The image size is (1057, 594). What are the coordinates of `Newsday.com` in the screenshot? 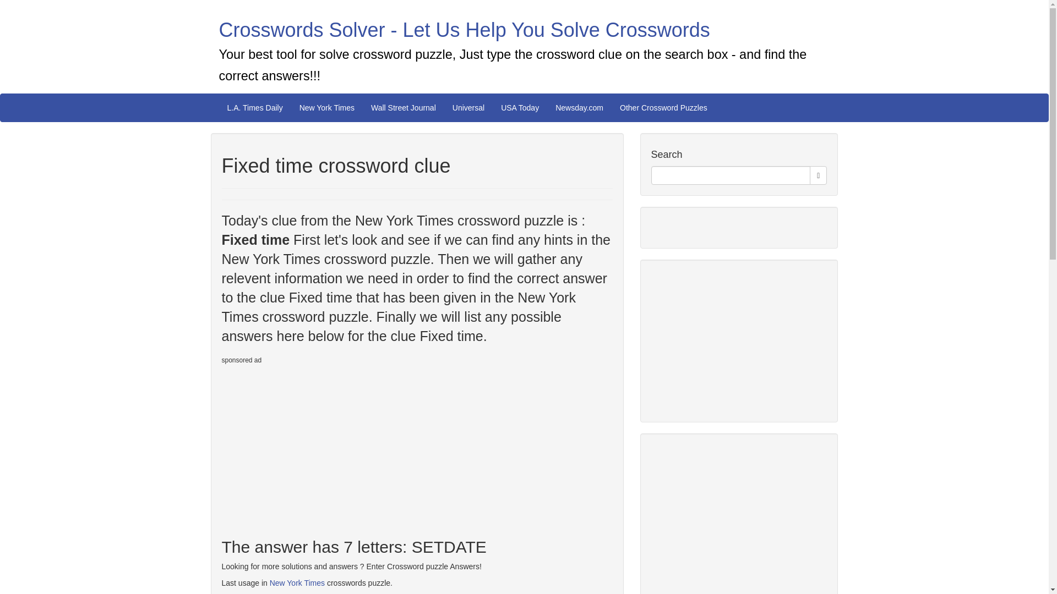 It's located at (579, 108).